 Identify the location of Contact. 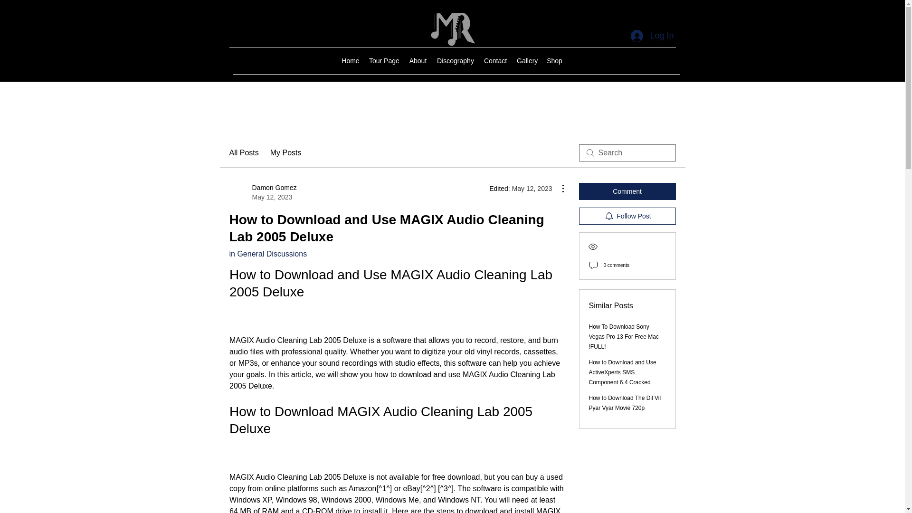
(495, 61).